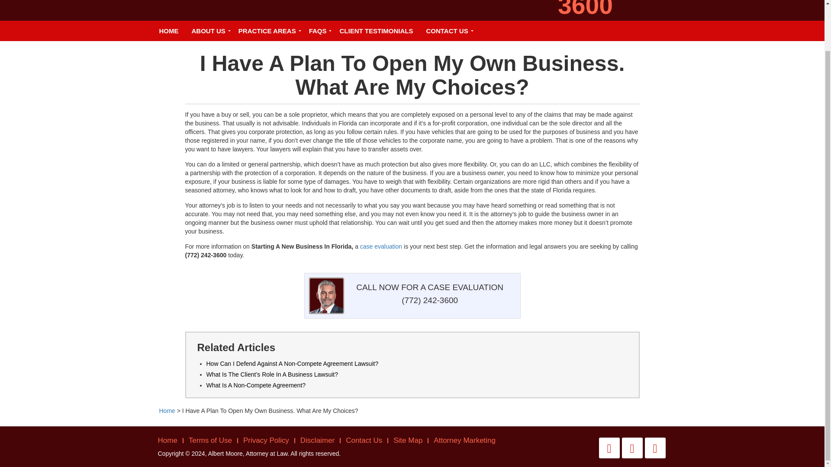 The width and height of the screenshot is (831, 467). I want to click on FAQS, so click(318, 31).